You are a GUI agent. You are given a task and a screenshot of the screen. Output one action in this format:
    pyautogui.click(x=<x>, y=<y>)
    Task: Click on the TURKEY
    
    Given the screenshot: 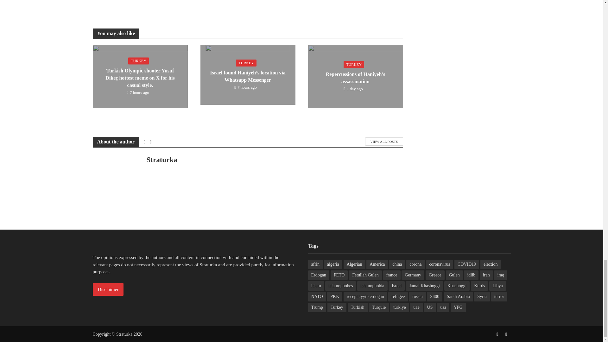 What is the action you would take?
    pyautogui.click(x=246, y=63)
    